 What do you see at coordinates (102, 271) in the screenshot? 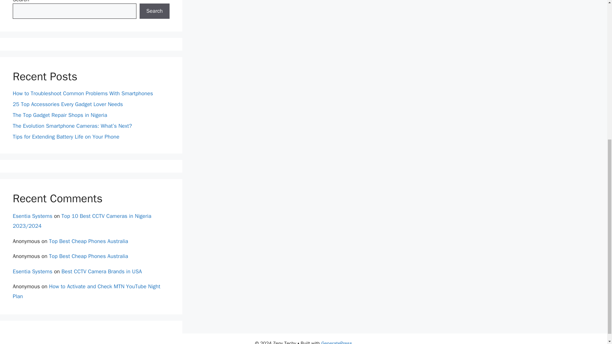
I see `Best CCTV Camera Brands in USA` at bounding box center [102, 271].